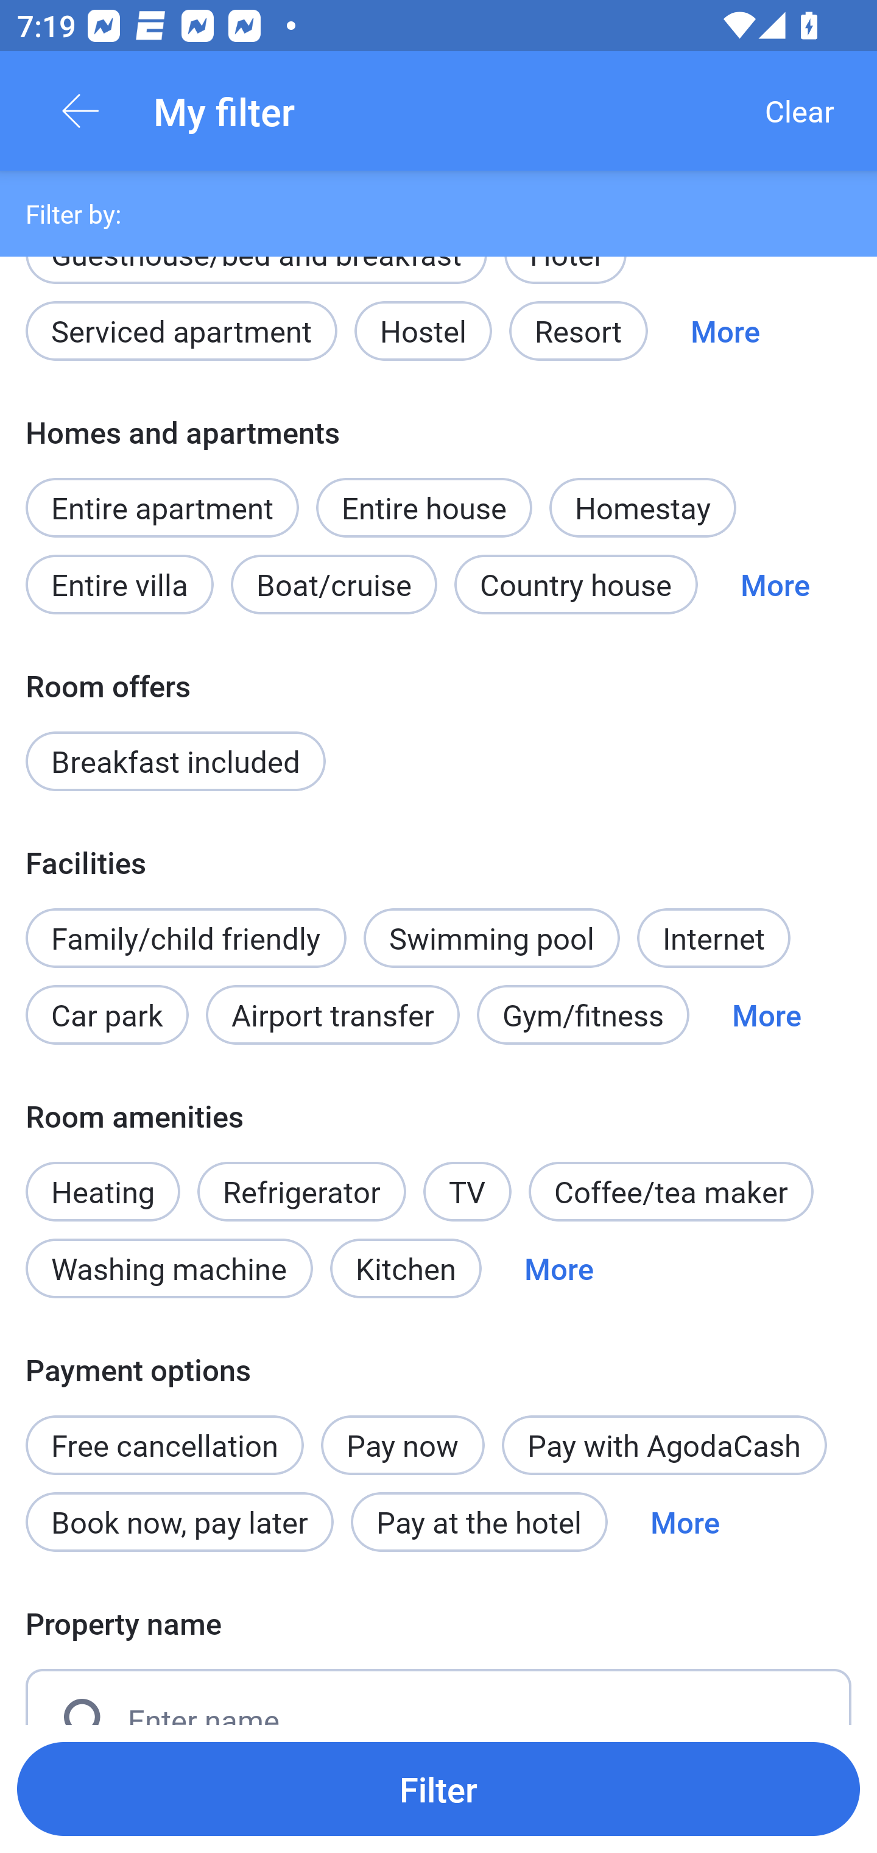 This screenshot has height=1853, width=877. I want to click on Coffee/tea maker, so click(671, 1191).